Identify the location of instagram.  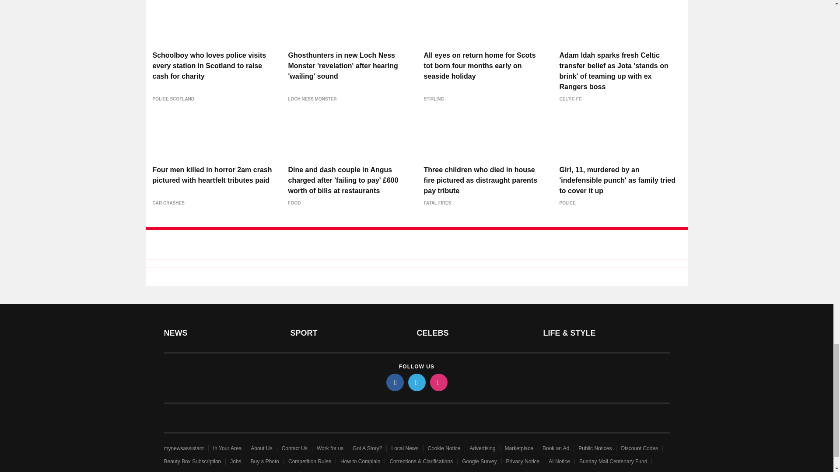
(438, 382).